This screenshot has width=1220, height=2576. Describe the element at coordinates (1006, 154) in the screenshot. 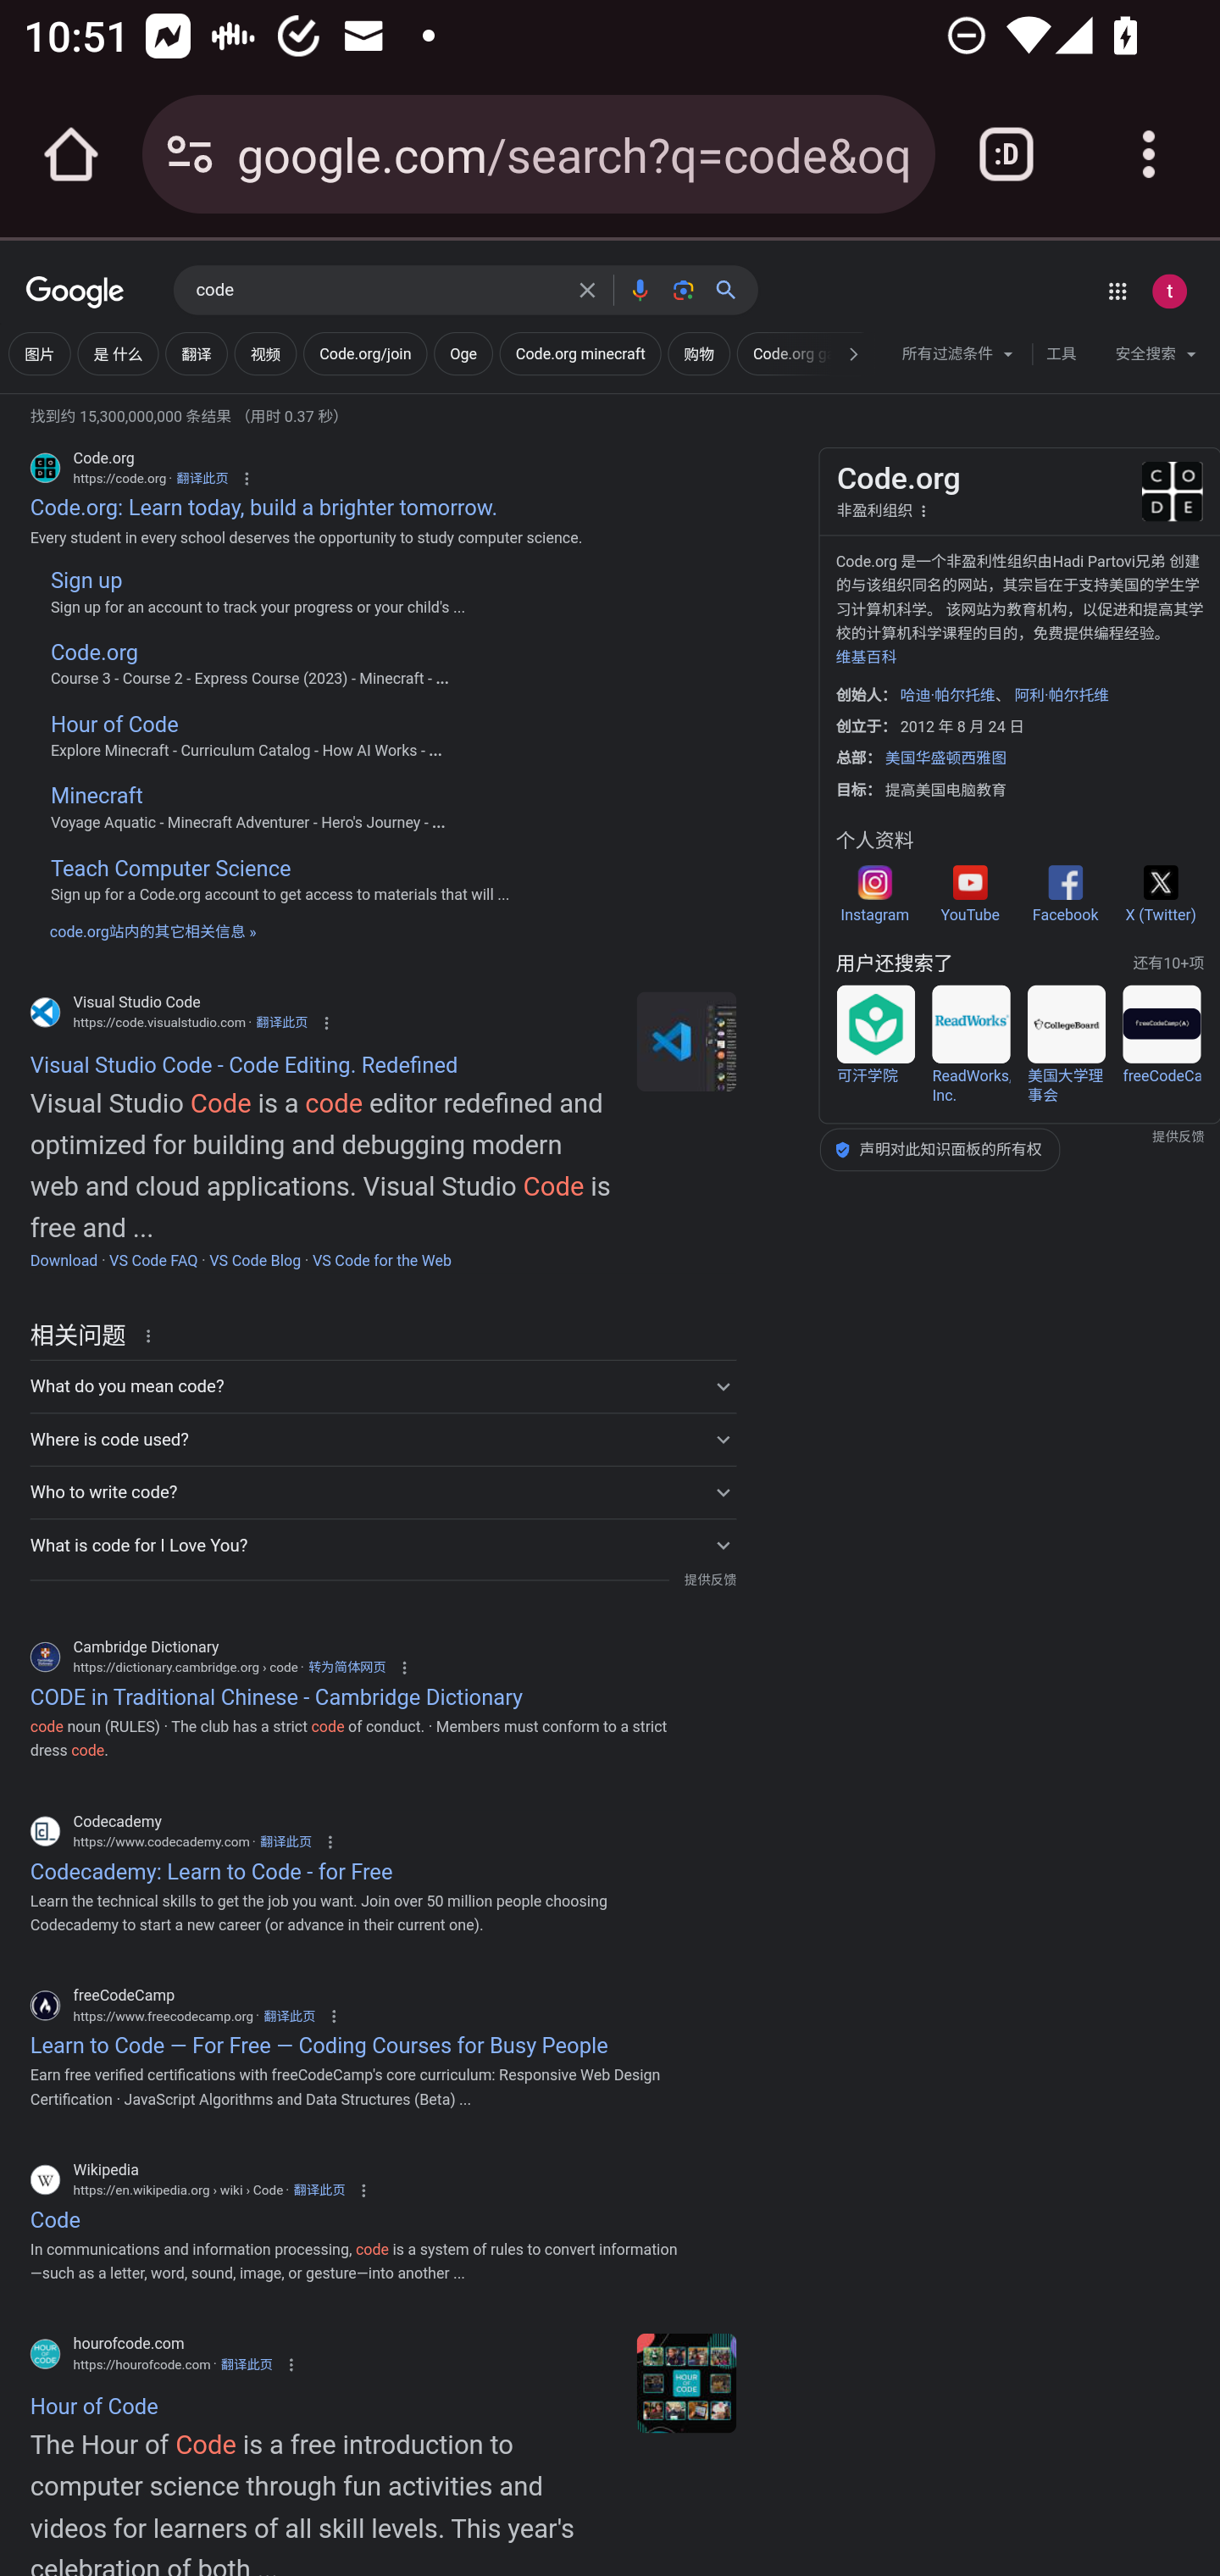

I see `Switch or close tabs` at that location.